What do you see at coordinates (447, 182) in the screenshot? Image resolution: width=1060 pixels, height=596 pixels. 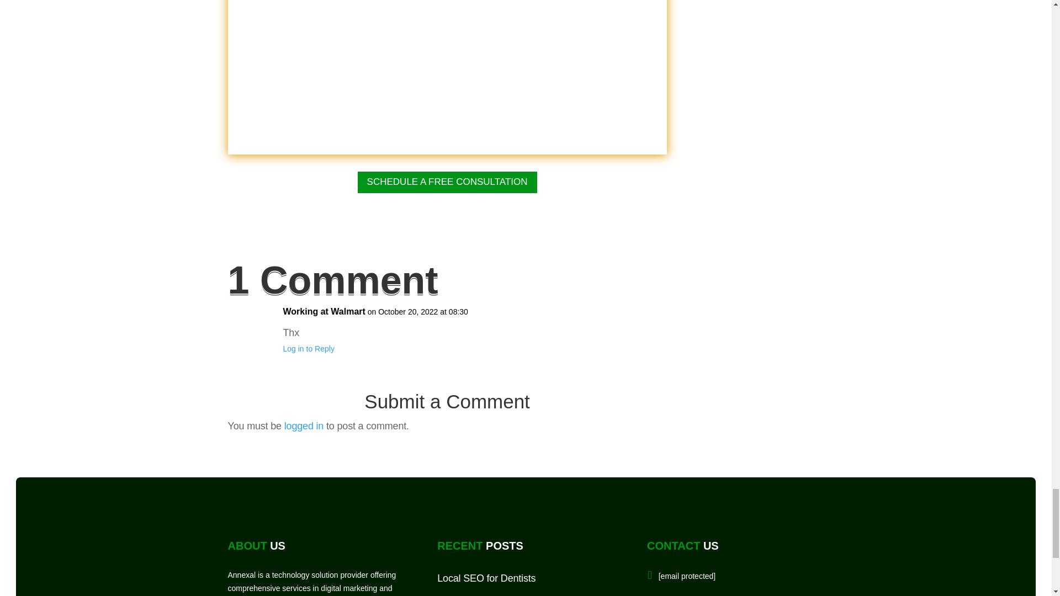 I see `SCHEDULE A FREE CONSULTATION` at bounding box center [447, 182].